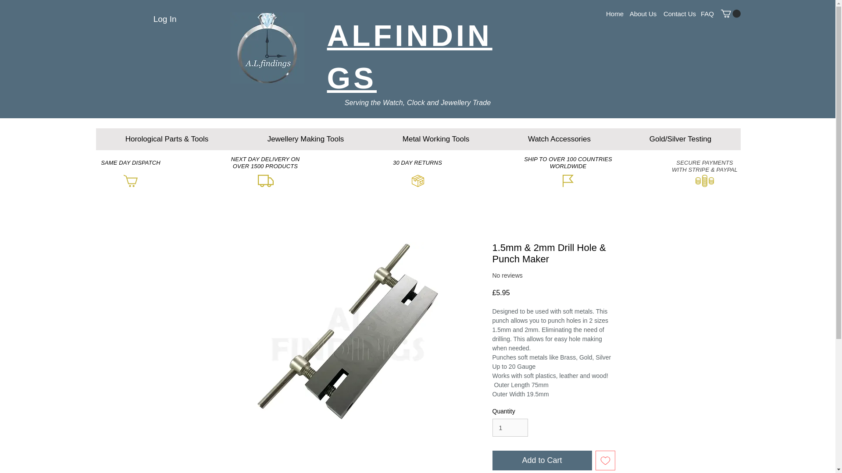  I want to click on Contact Us, so click(680, 13).